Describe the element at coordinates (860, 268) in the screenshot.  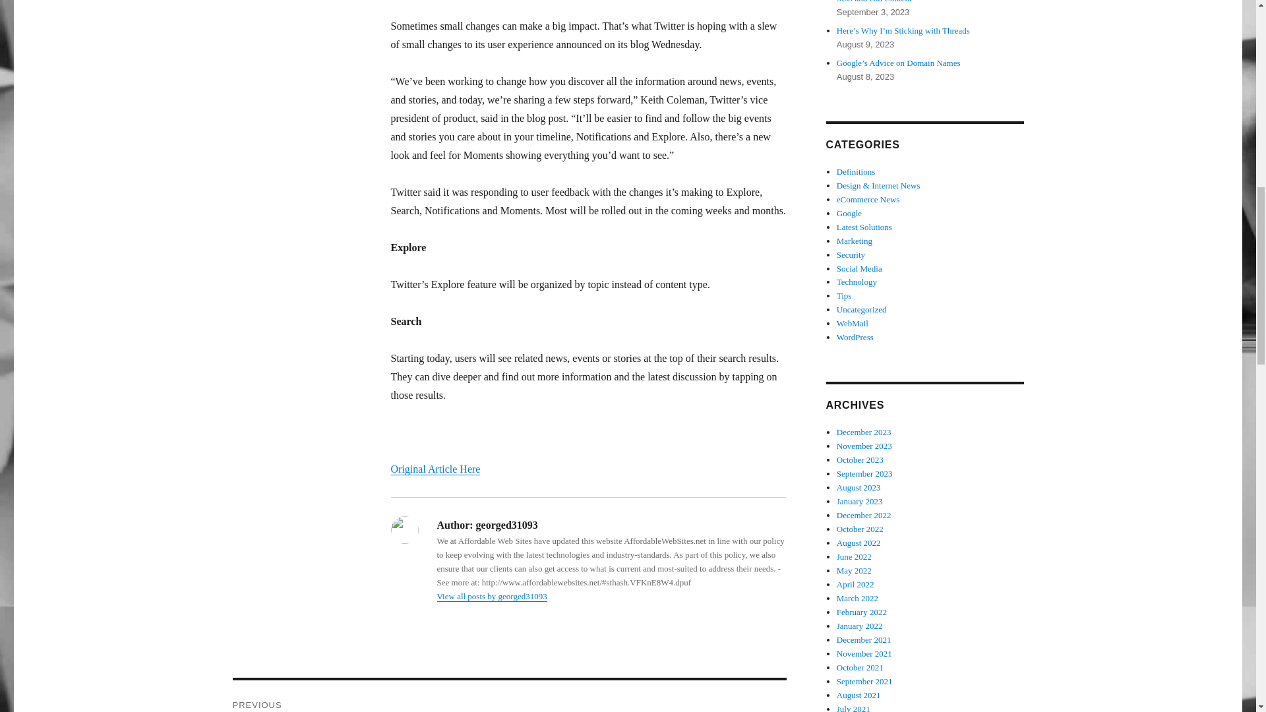
I see `Social Media` at that location.